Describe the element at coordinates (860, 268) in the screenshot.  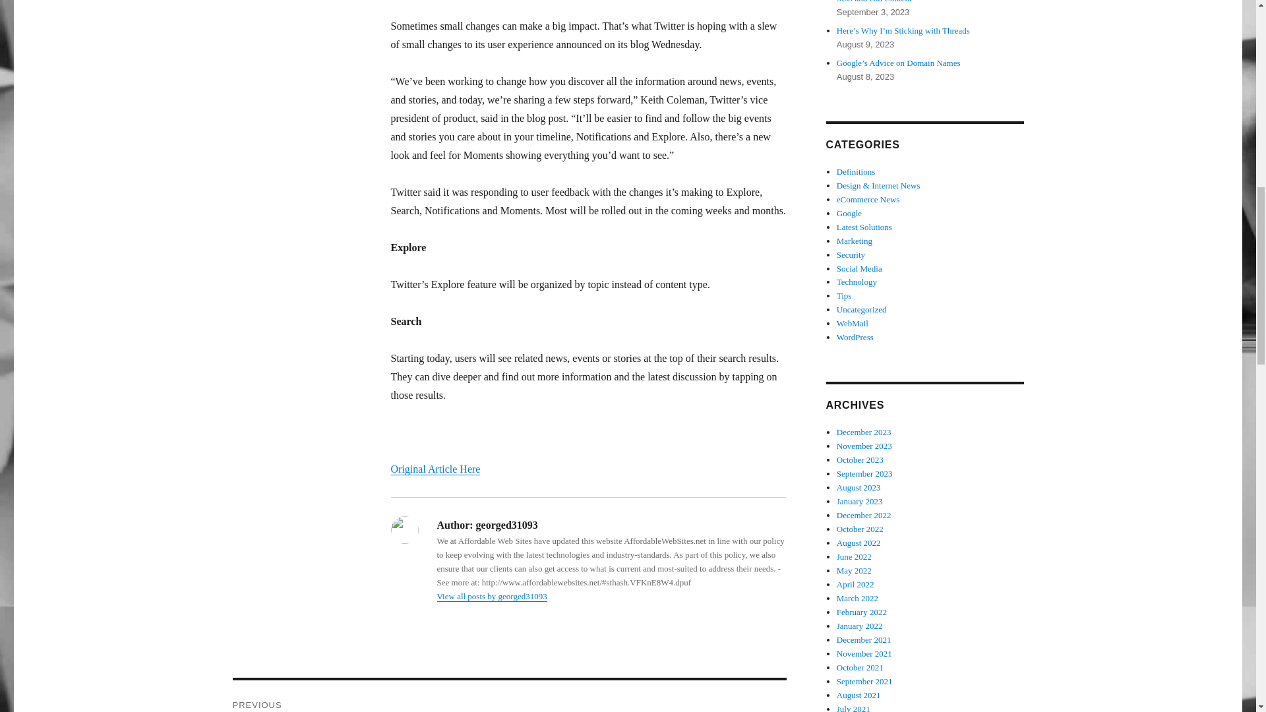
I see `Social Media` at that location.